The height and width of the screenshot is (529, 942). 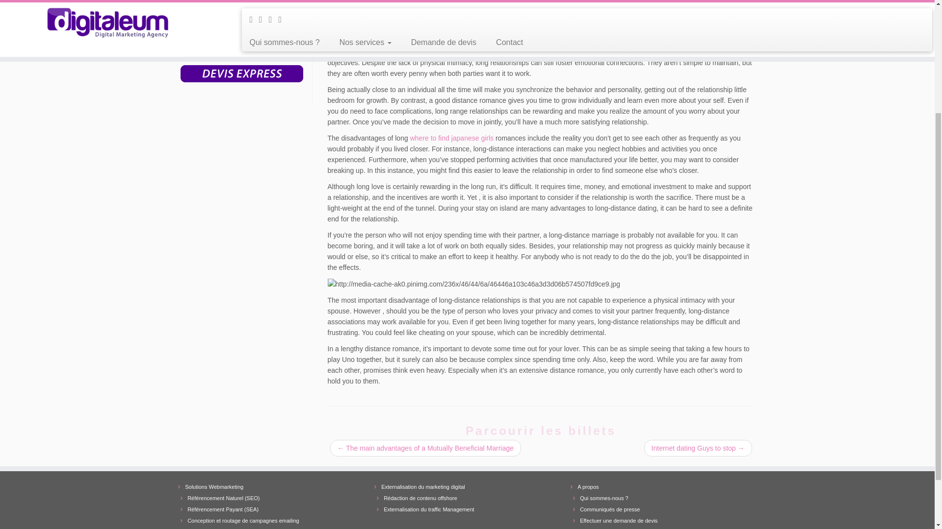 What do you see at coordinates (423, 487) in the screenshot?
I see `Externalisation du marketing digital` at bounding box center [423, 487].